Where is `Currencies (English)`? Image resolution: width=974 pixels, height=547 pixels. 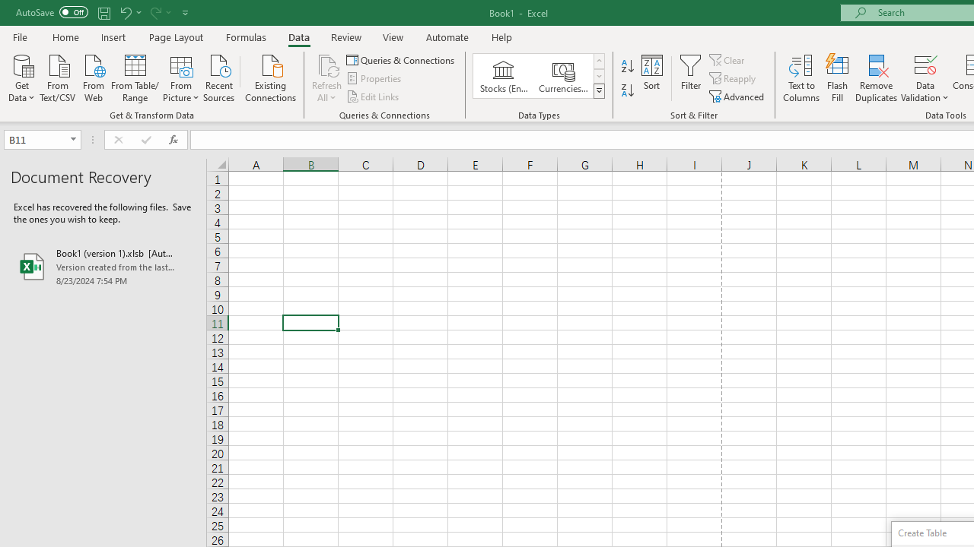 Currencies (English) is located at coordinates (563, 76).